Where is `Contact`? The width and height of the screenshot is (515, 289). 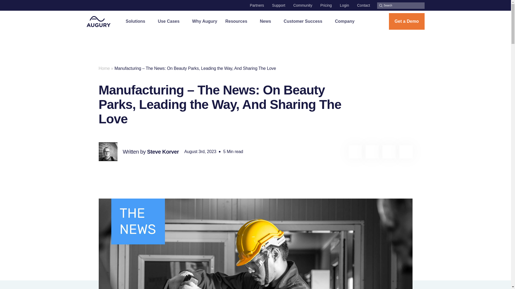 Contact is located at coordinates (363, 5).